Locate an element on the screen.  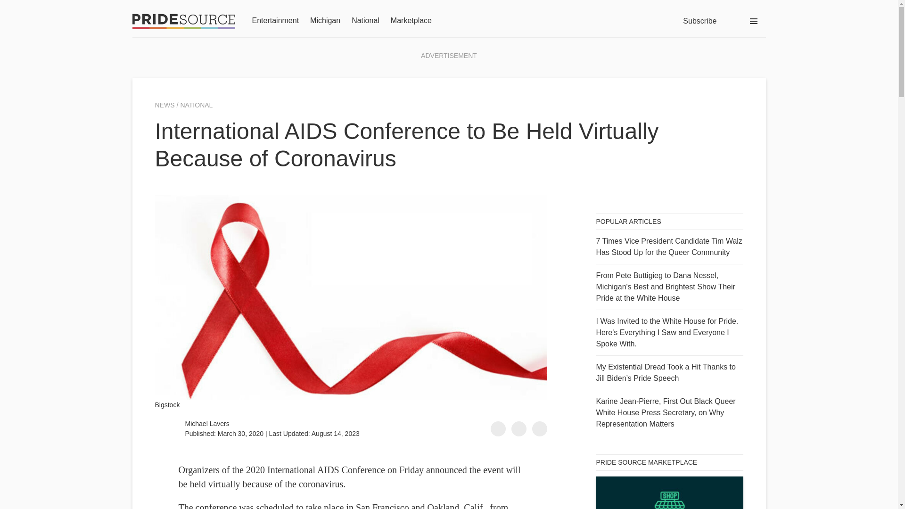
Share by Email is located at coordinates (539, 429).